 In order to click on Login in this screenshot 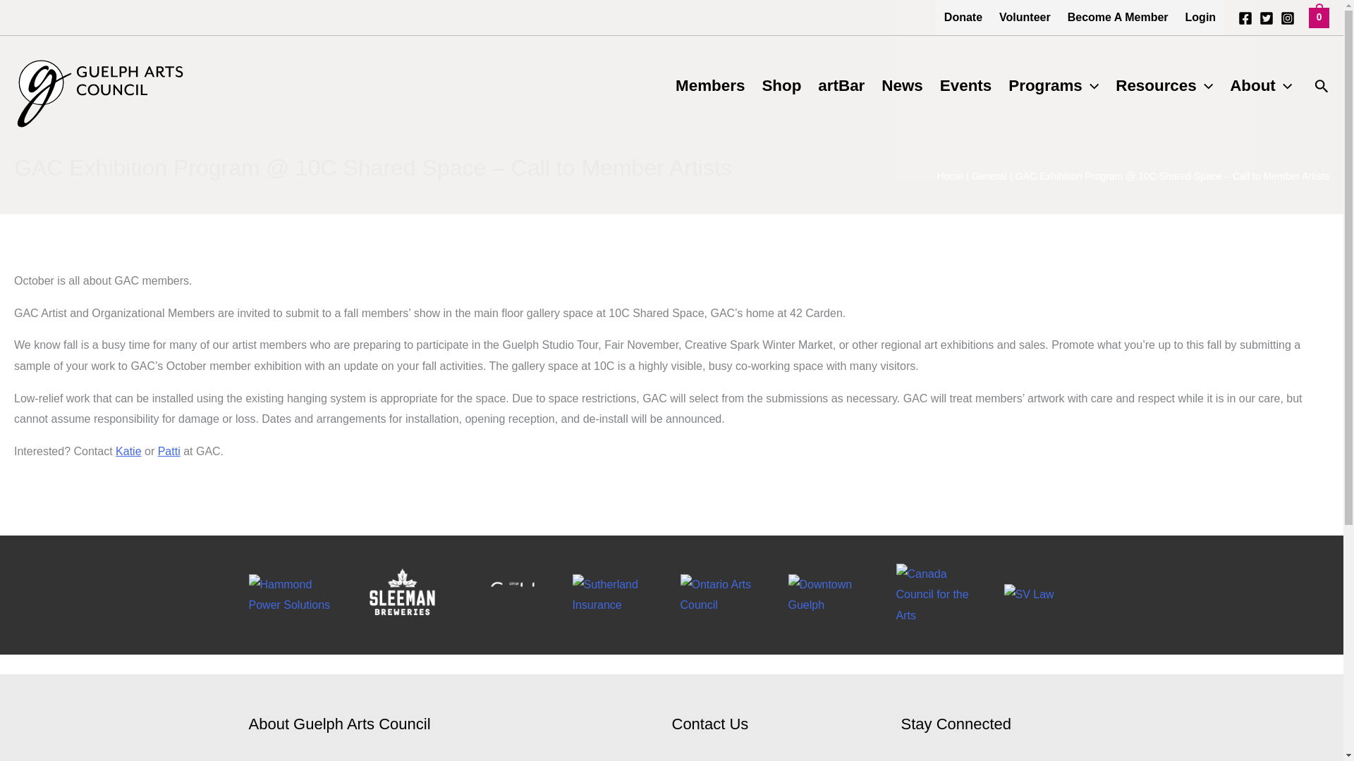, I will do `click(1200, 17)`.